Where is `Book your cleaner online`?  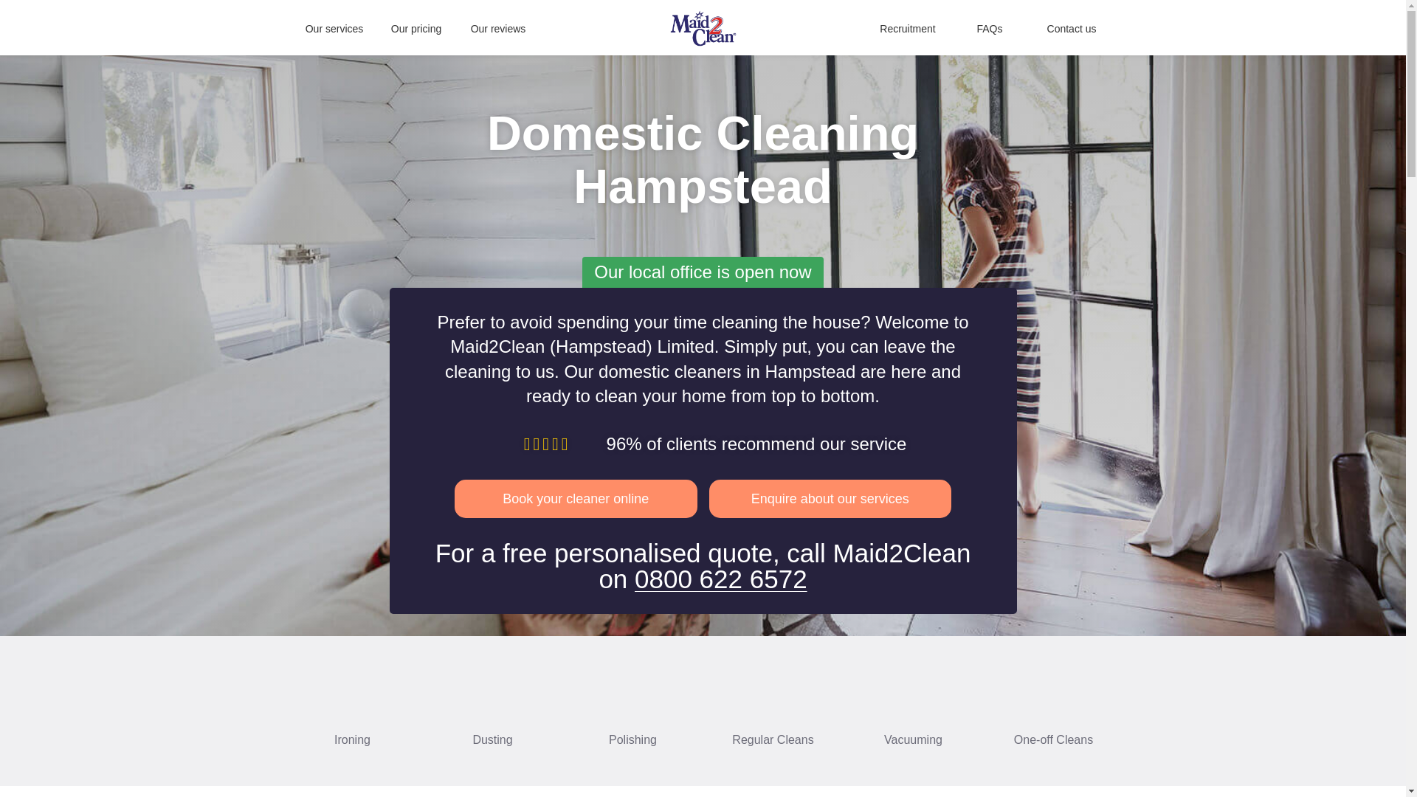 Book your cleaner online is located at coordinates (576, 499).